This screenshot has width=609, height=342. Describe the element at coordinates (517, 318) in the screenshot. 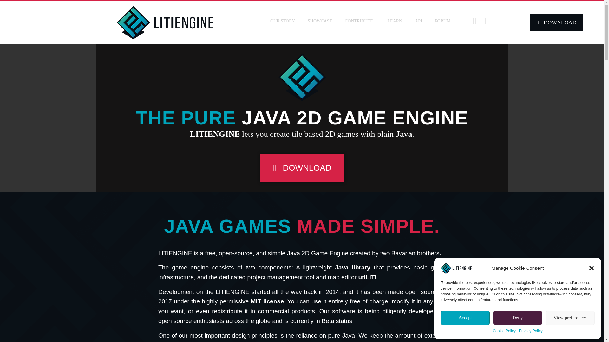

I see `Deny` at that location.